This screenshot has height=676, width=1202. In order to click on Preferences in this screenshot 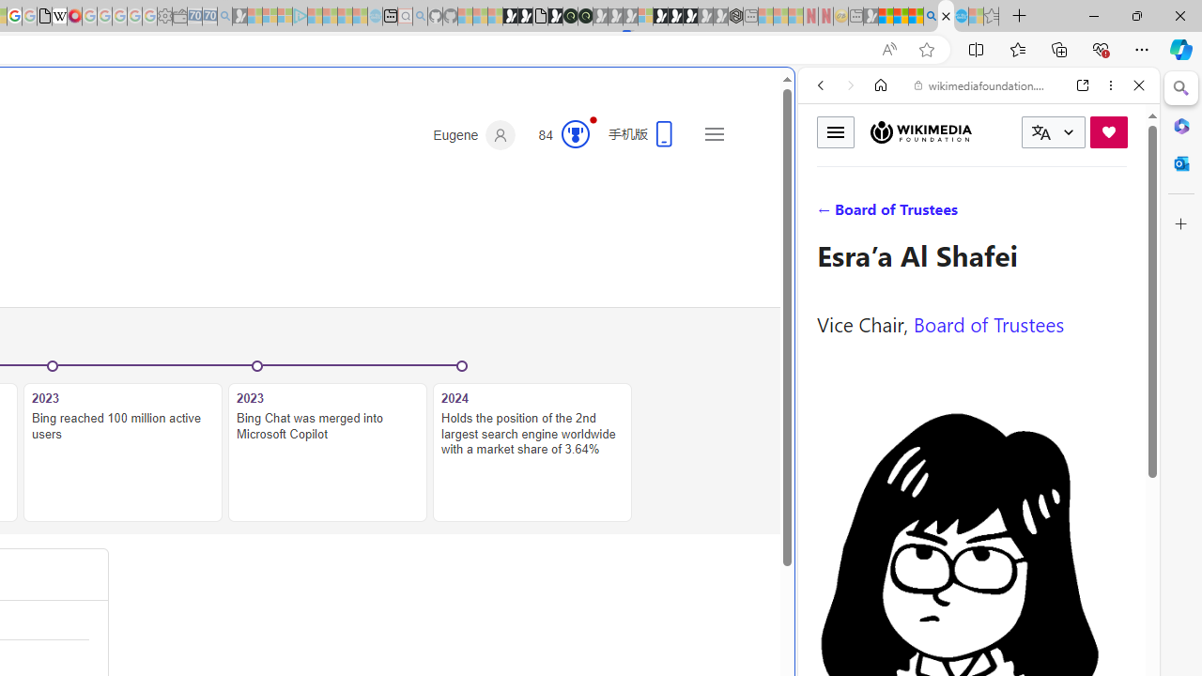, I will do `click(1117, 214)`.